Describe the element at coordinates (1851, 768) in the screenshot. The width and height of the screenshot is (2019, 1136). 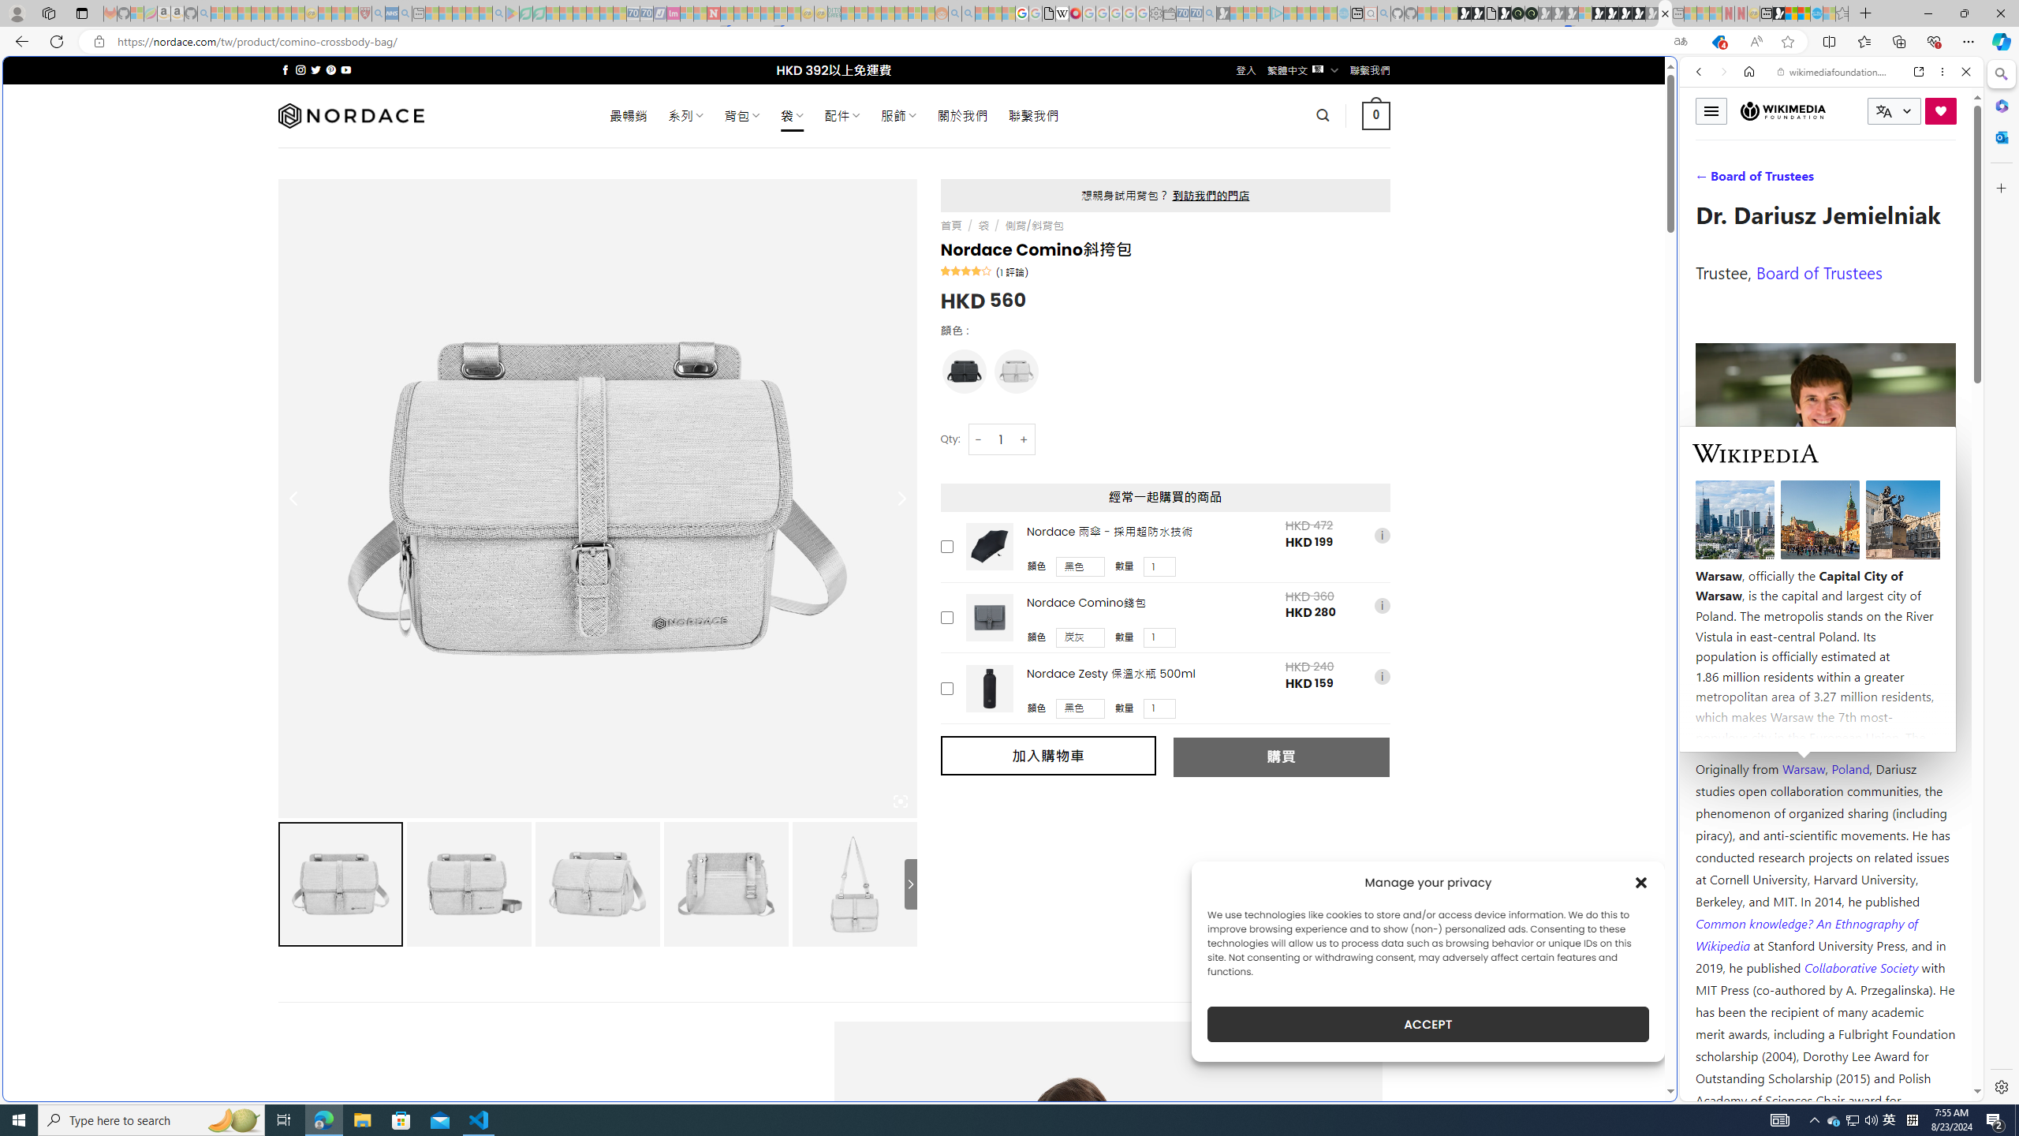
I see `Poland` at that location.